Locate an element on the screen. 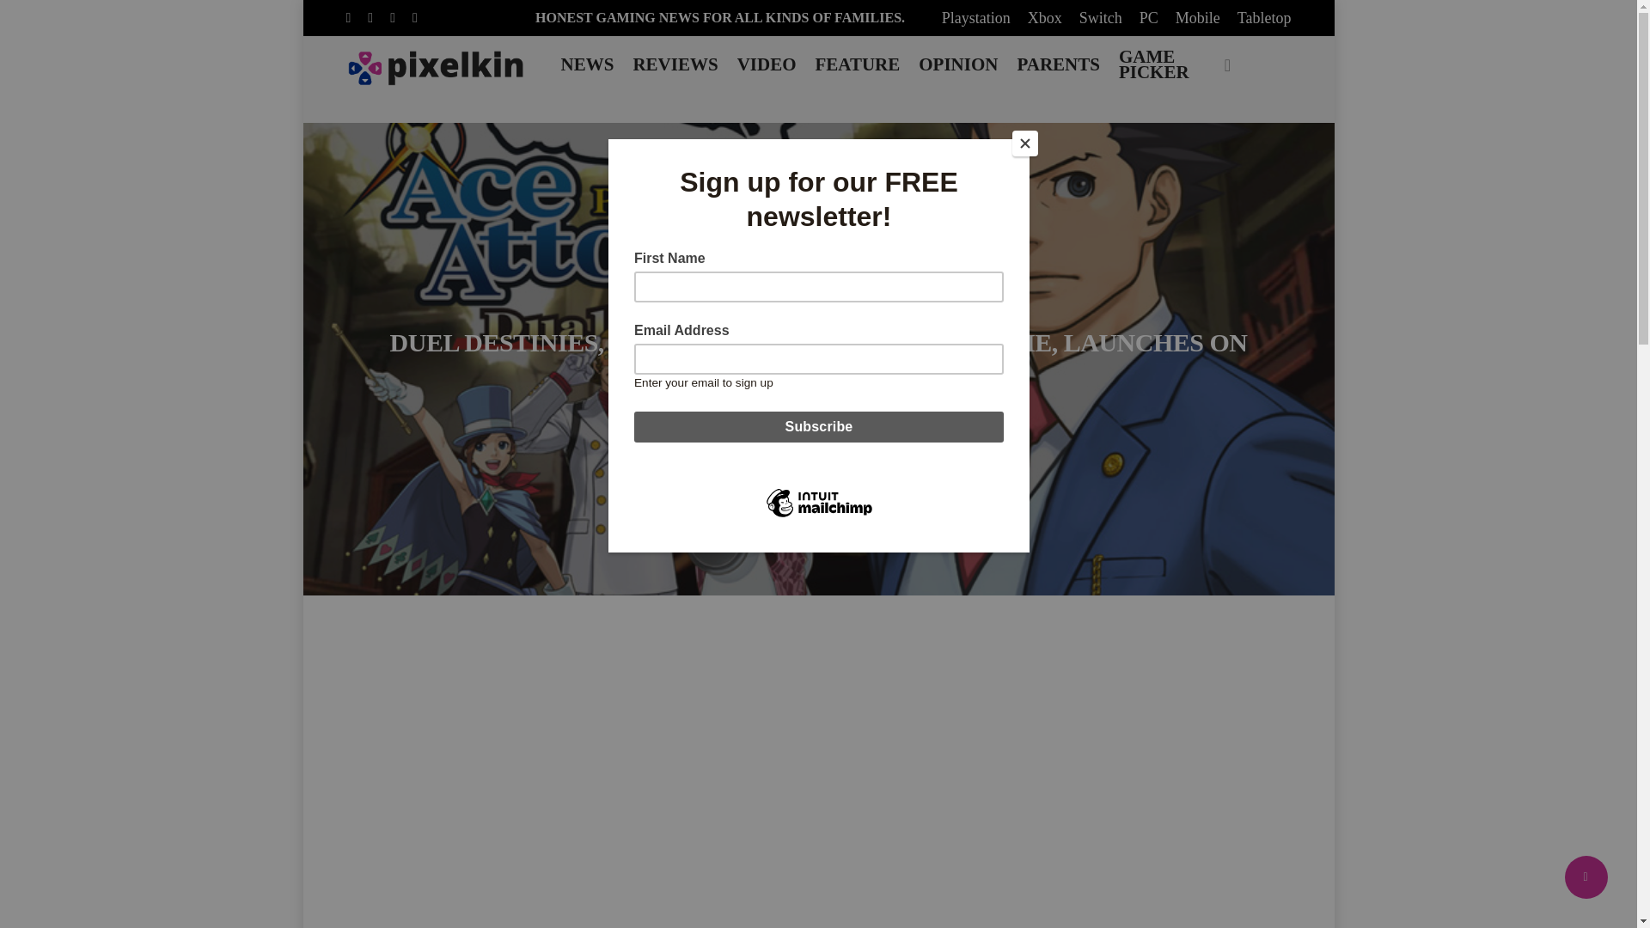  News is located at coordinates (852, 301).